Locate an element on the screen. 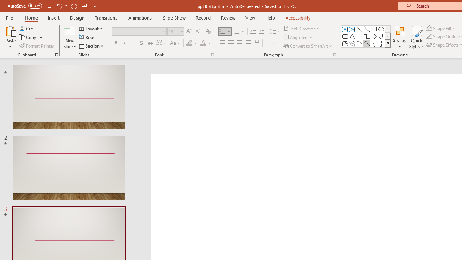  Underline is located at coordinates (133, 43).